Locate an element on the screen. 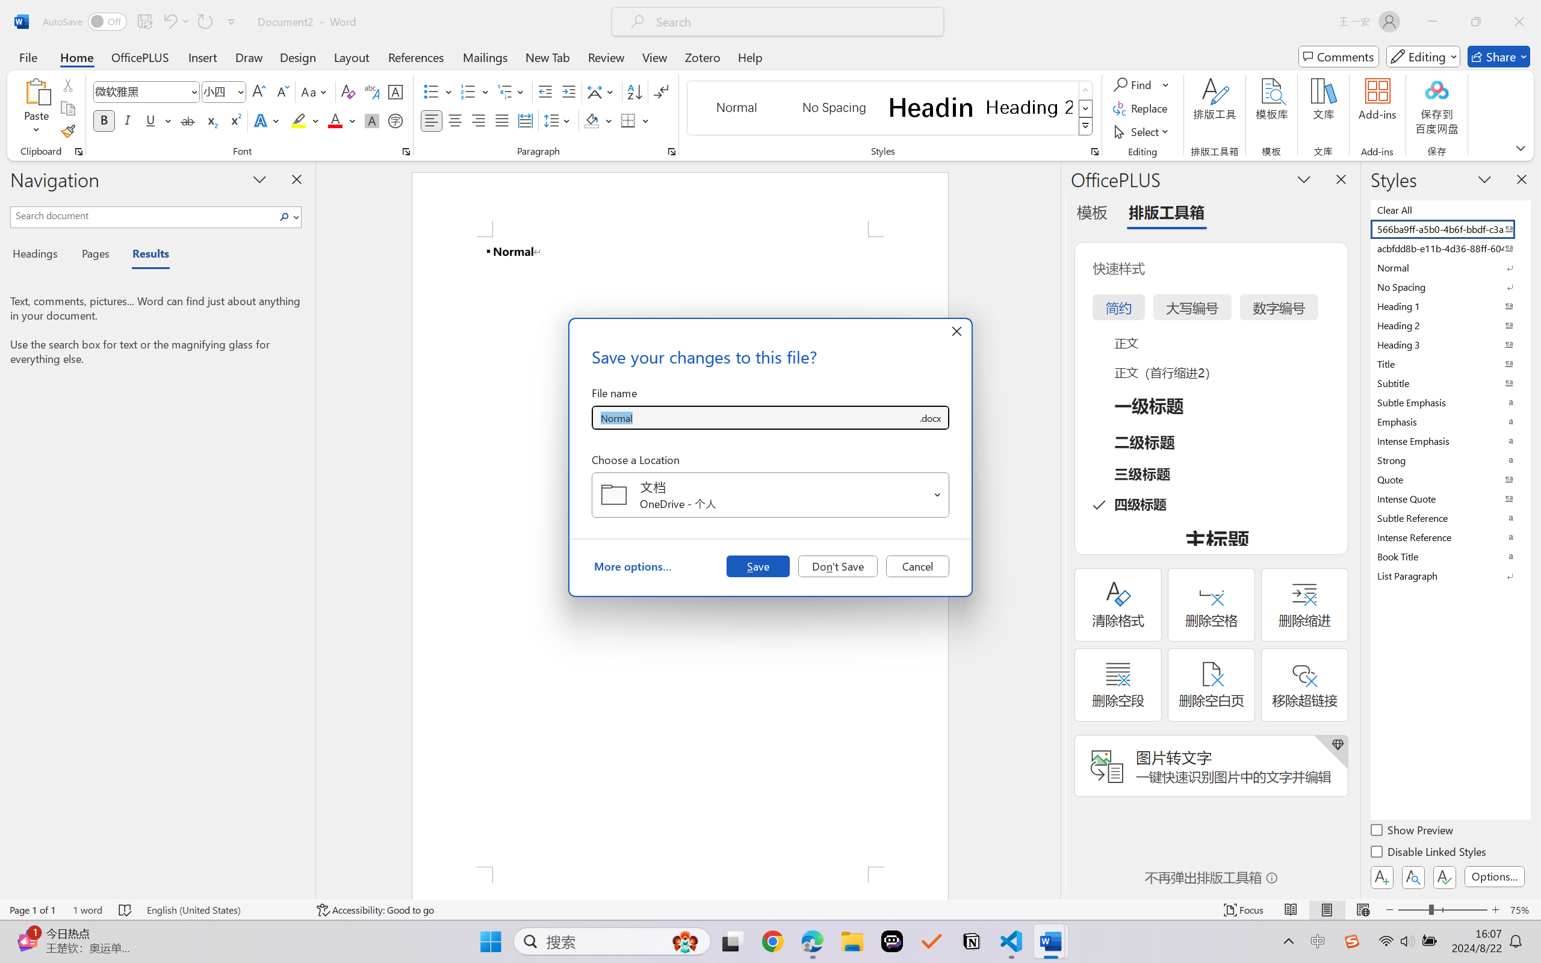  Align Right is located at coordinates (479, 120).